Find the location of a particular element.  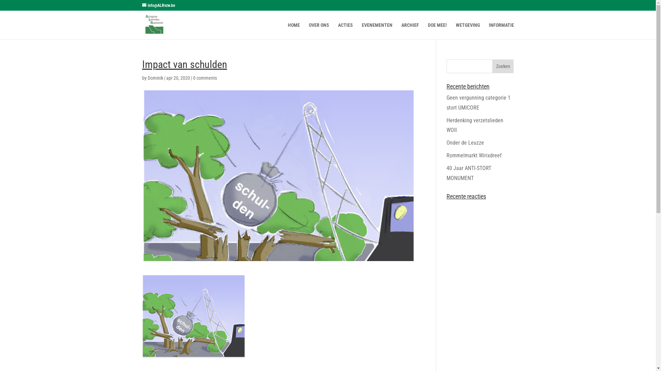

INFORMATIE is located at coordinates (501, 31).